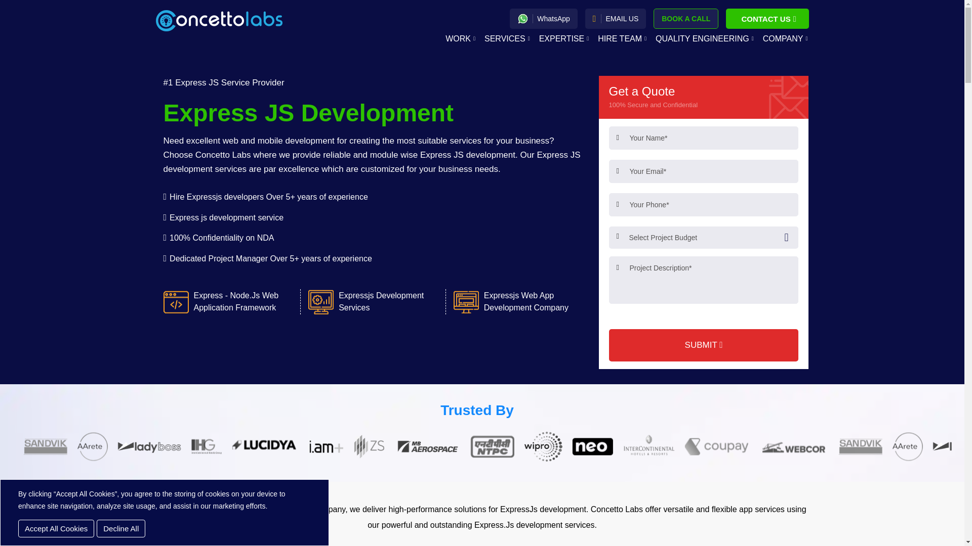 Image resolution: width=972 pixels, height=546 pixels. What do you see at coordinates (460, 40) in the screenshot?
I see `WORK` at bounding box center [460, 40].